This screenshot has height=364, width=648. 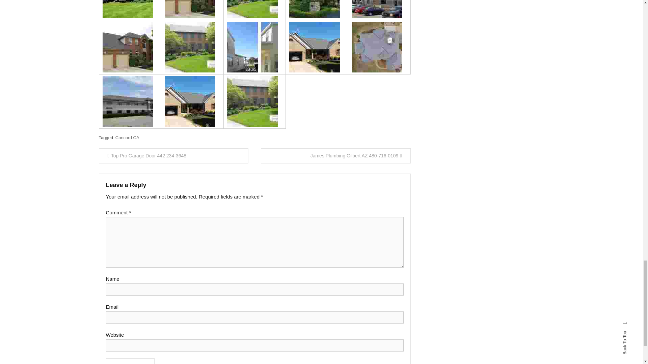 What do you see at coordinates (377, 9) in the screenshot?
I see `Golden Heights Remodeling INC   800-521-0950` at bounding box center [377, 9].